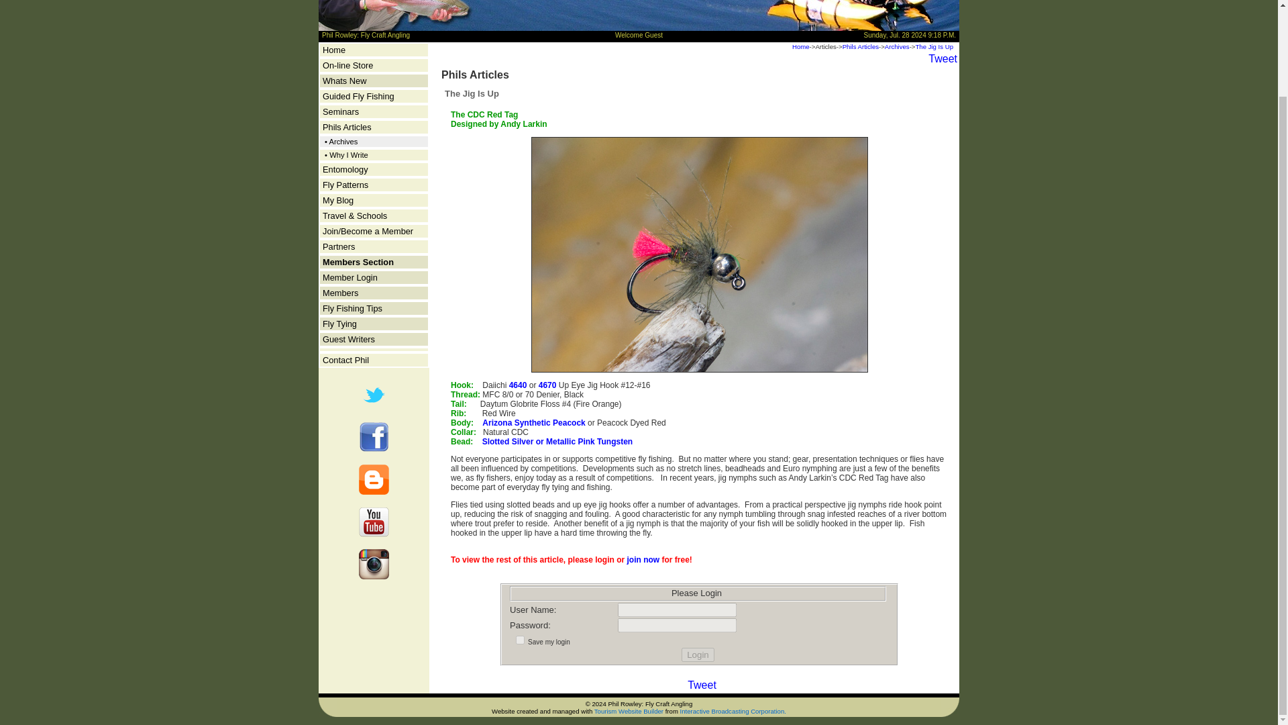 This screenshot has width=1288, height=725. I want to click on Fly Tying, so click(339, 324).